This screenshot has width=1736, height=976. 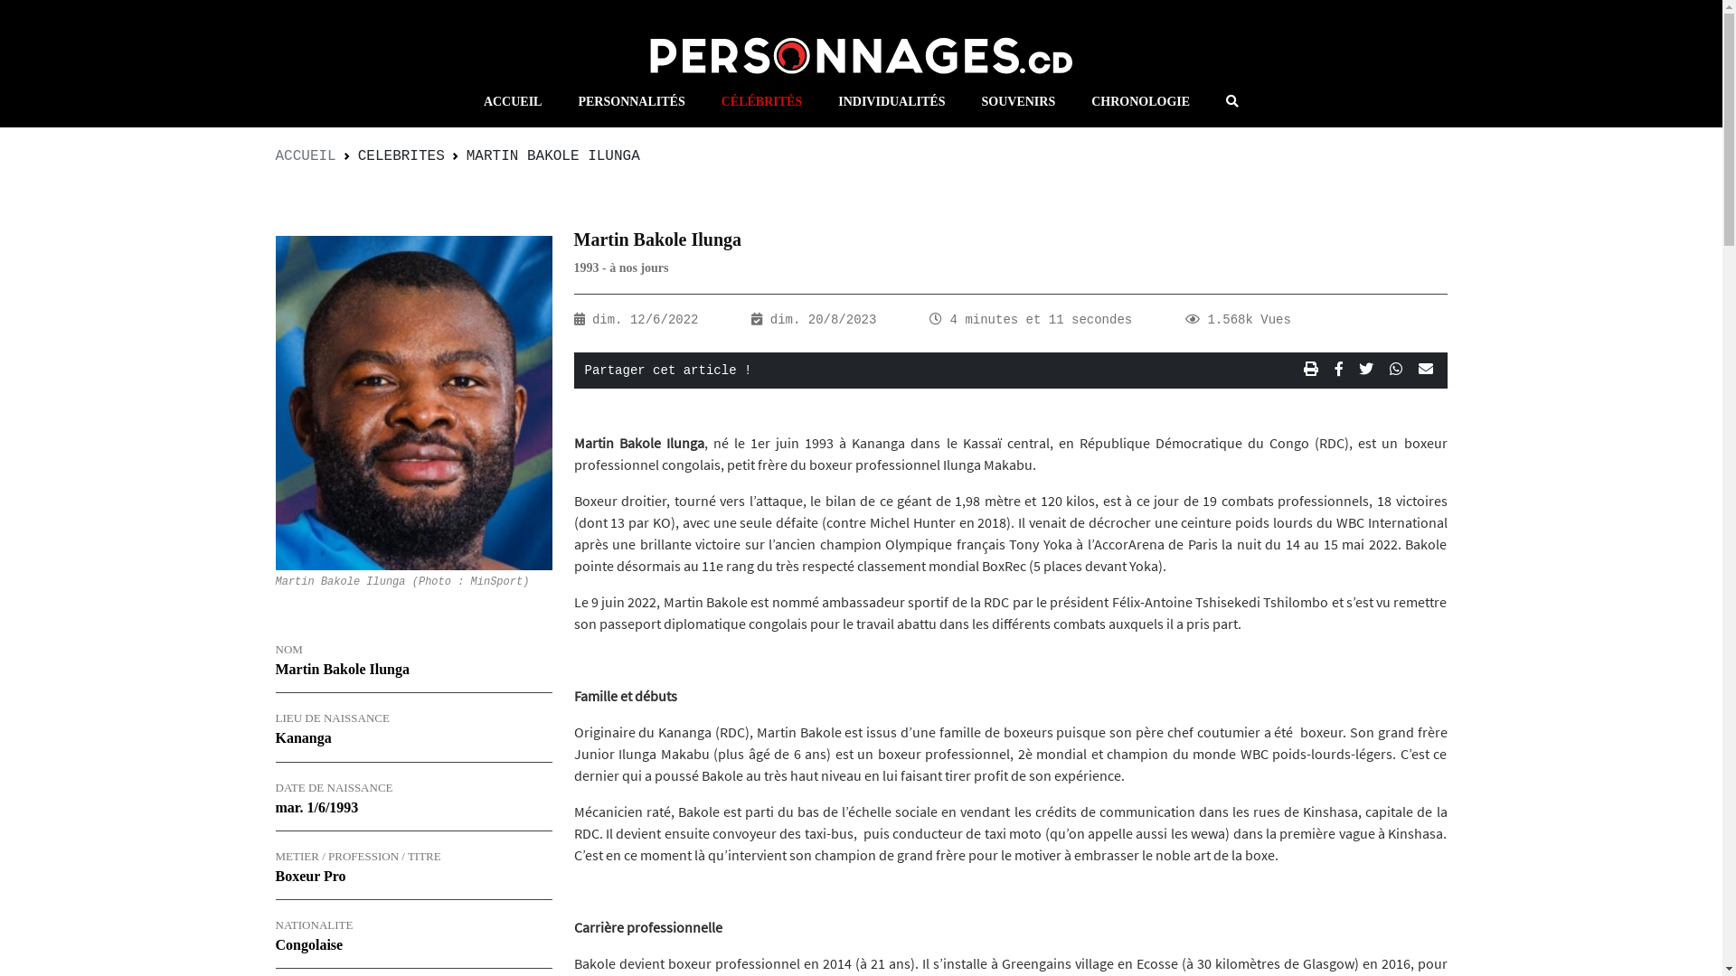 What do you see at coordinates (1401, 371) in the screenshot?
I see `Share on whatsapp` at bounding box center [1401, 371].